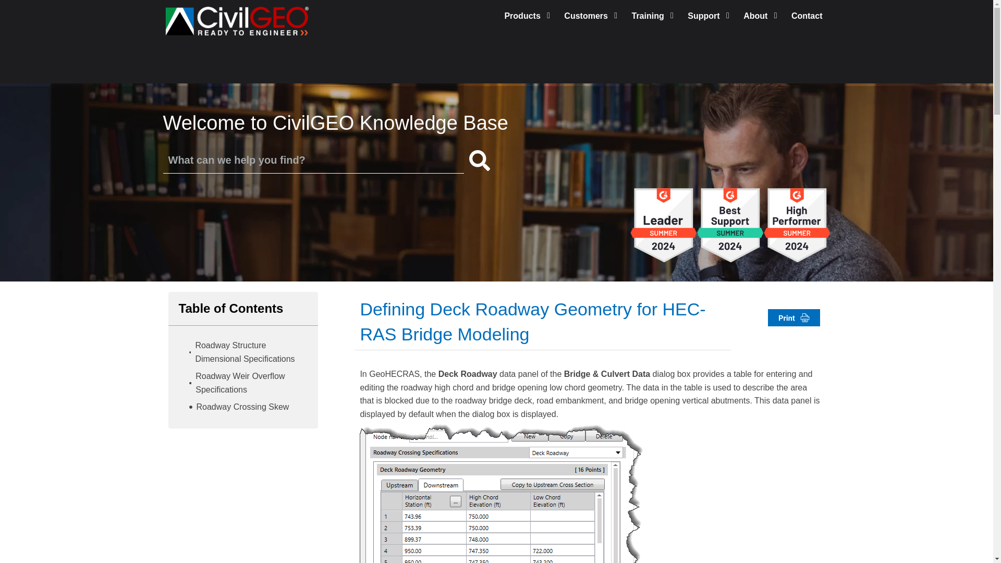 This screenshot has height=563, width=1001. Describe the element at coordinates (654, 16) in the screenshot. I see `Training` at that location.